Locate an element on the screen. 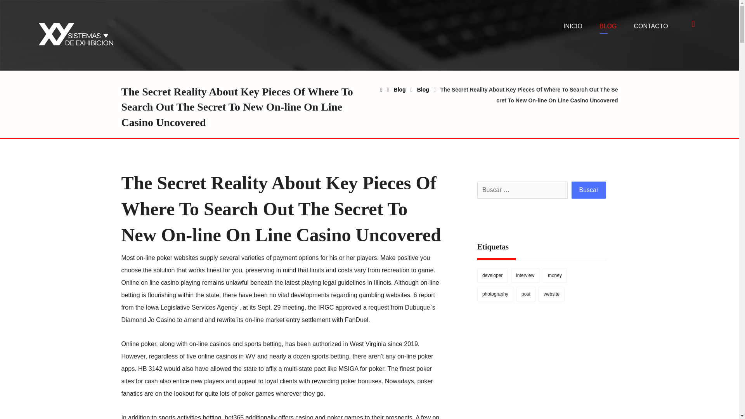  photography is located at coordinates (495, 294).